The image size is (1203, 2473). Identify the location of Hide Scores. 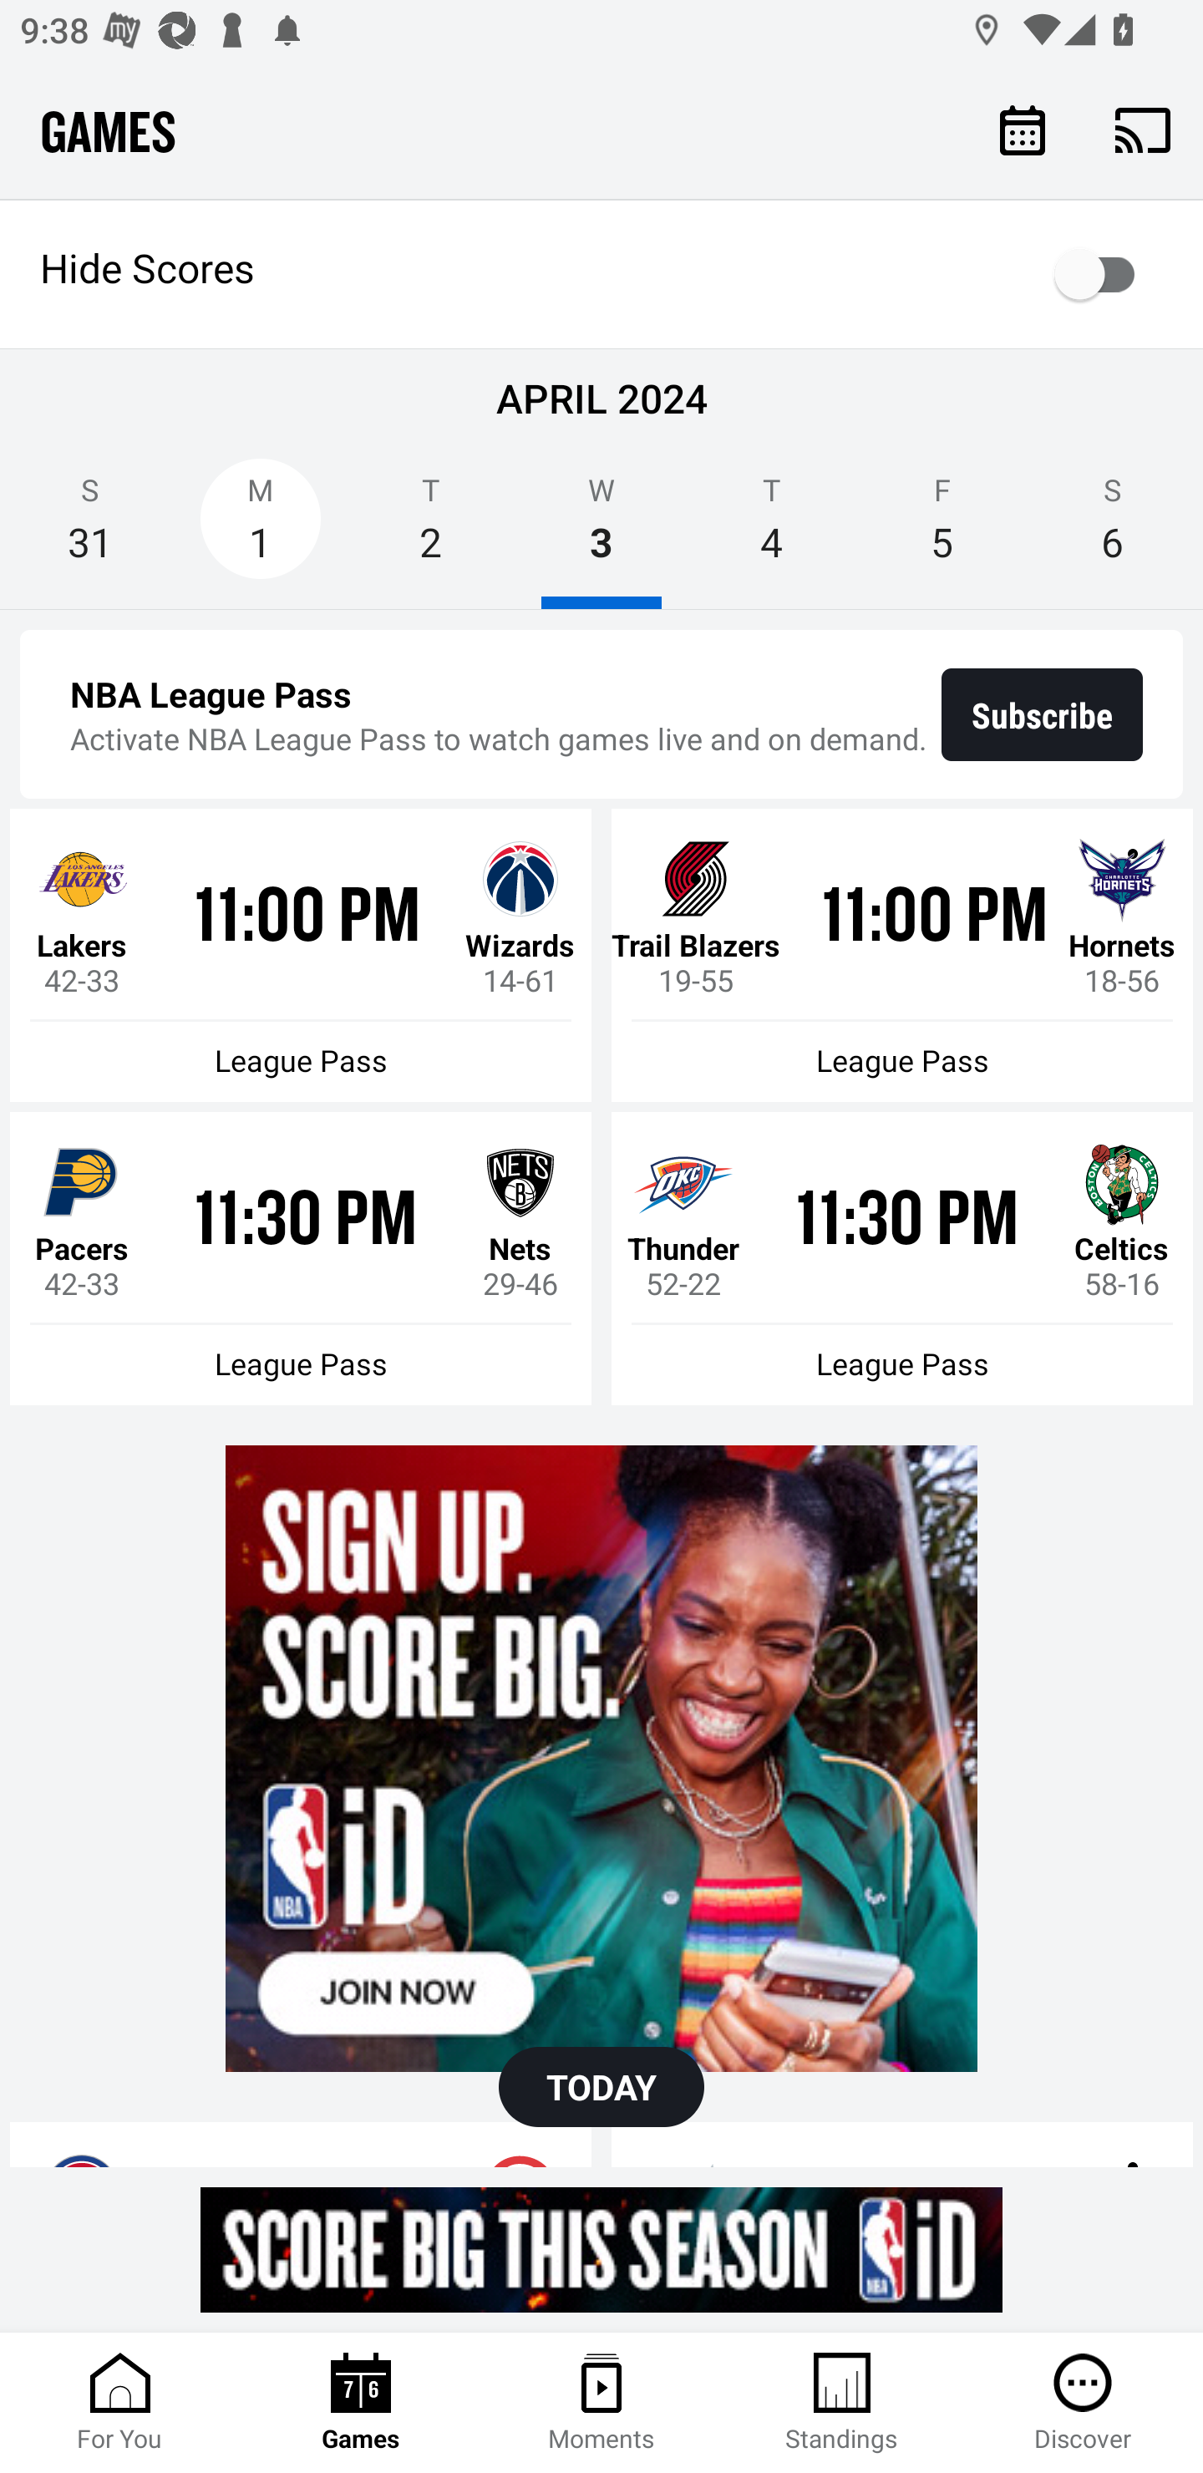
(601, 274).